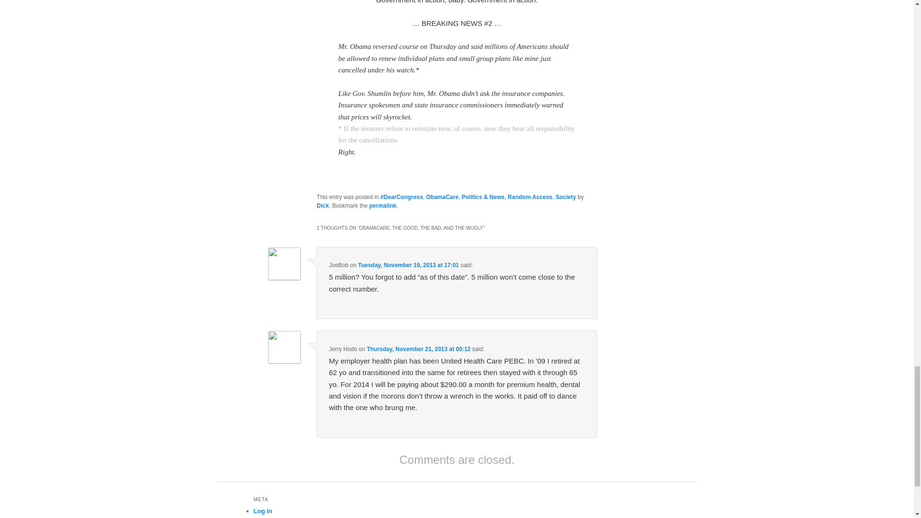 Image resolution: width=921 pixels, height=518 pixels. Describe the element at coordinates (408, 265) in the screenshot. I see `Tuesday, November 19, 2013 at 17:01` at that location.